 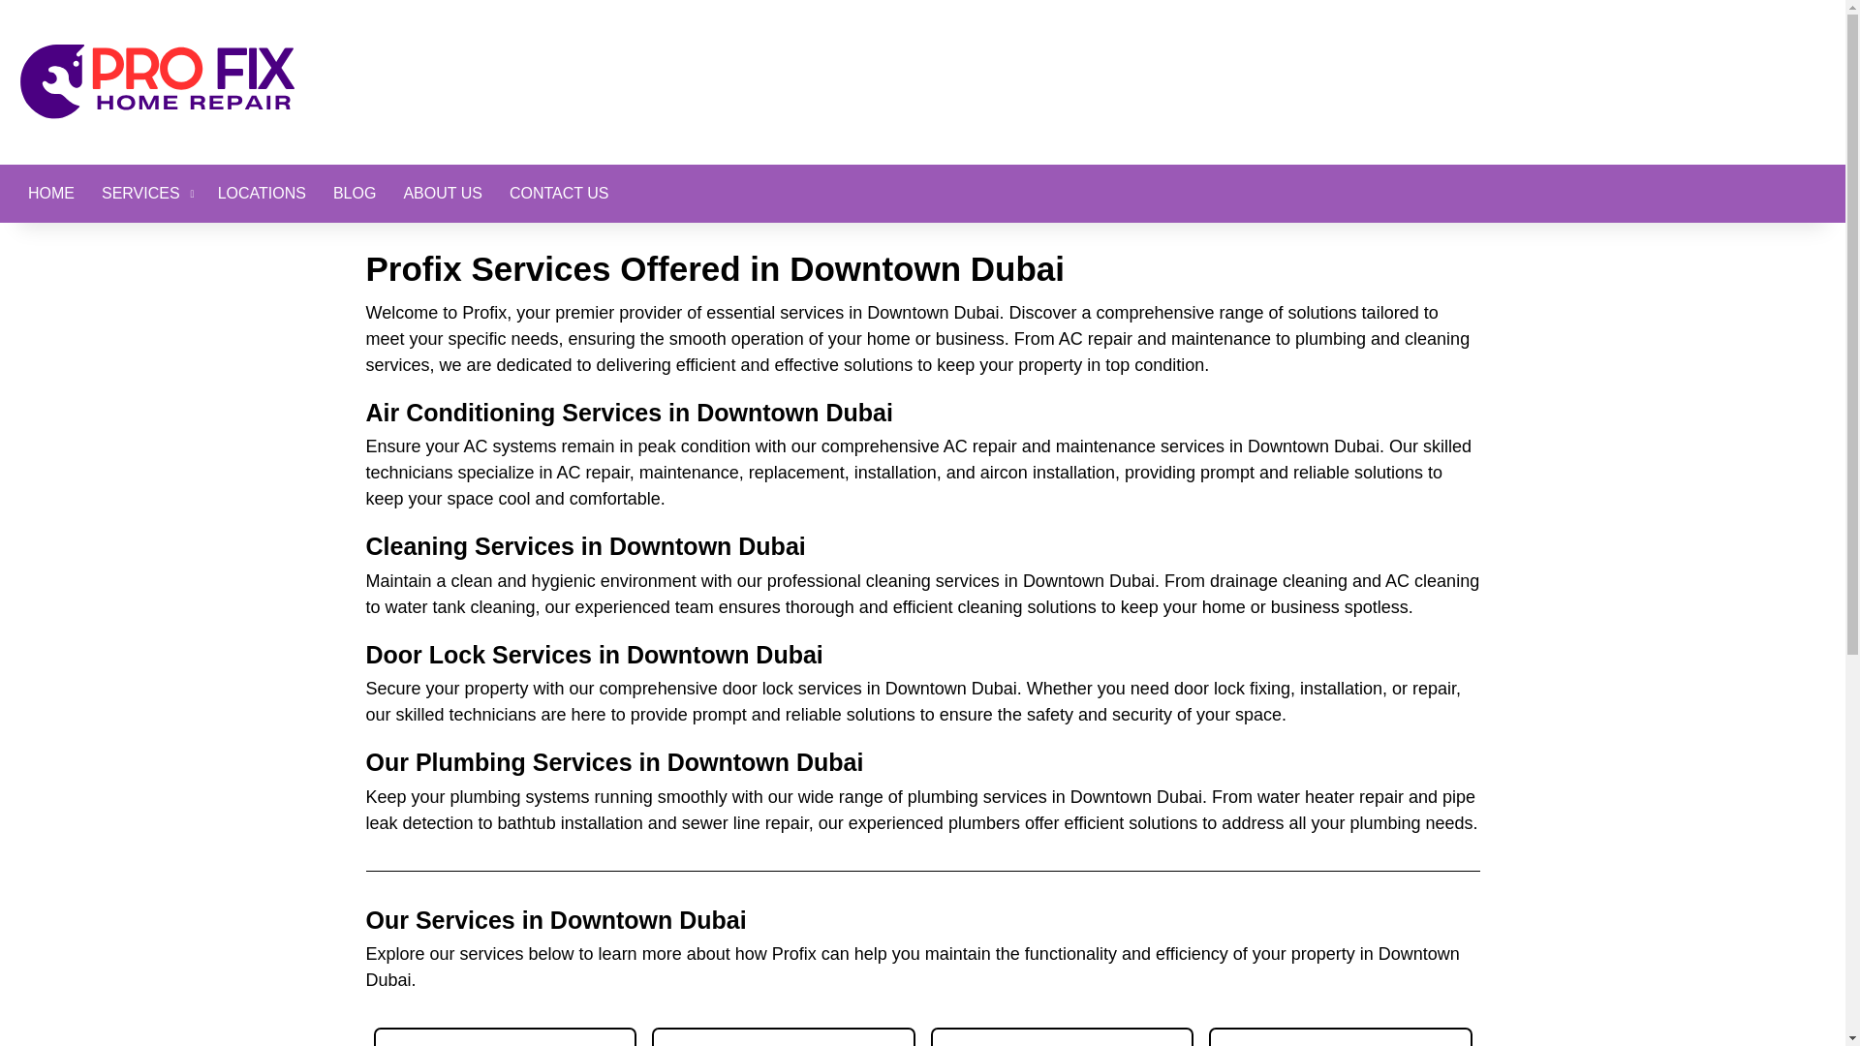 What do you see at coordinates (506, 1036) in the screenshot?
I see `Plumbing Services` at bounding box center [506, 1036].